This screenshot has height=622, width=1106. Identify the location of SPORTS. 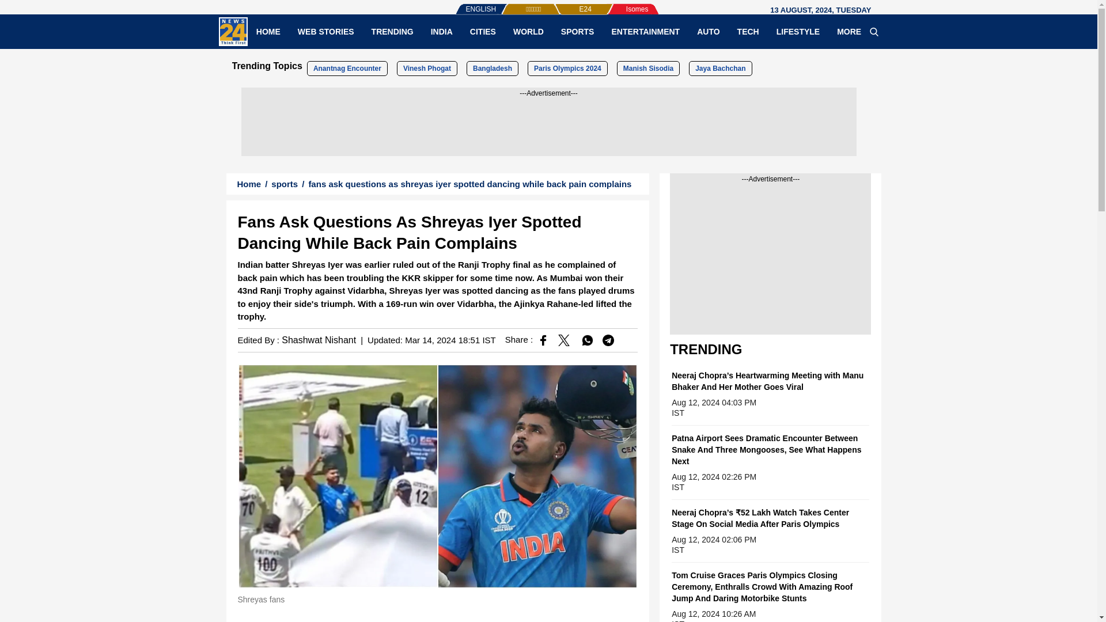
(577, 31).